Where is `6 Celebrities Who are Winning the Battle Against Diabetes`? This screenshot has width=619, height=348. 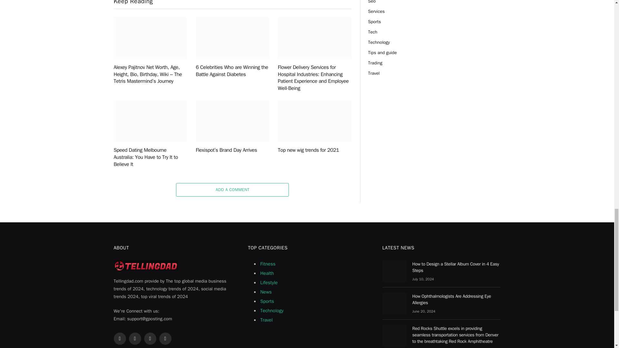
6 Celebrities Who are Winning the Battle Against Diabetes is located at coordinates (232, 38).